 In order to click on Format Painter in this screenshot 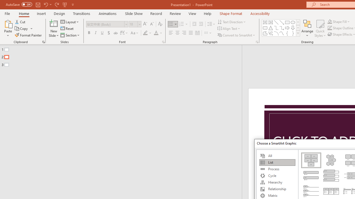, I will do `click(29, 35)`.